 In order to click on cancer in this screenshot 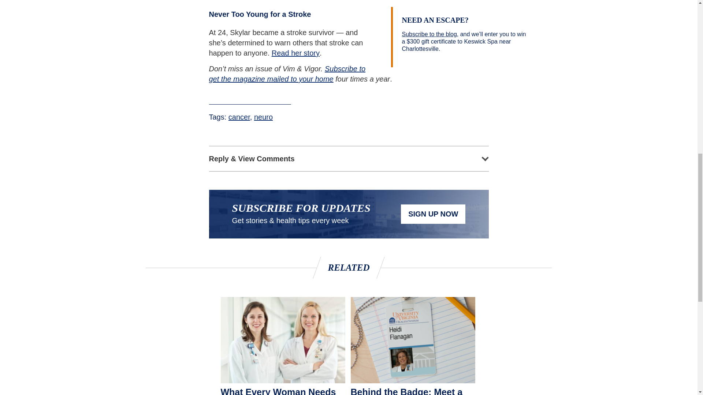, I will do `click(239, 117)`.